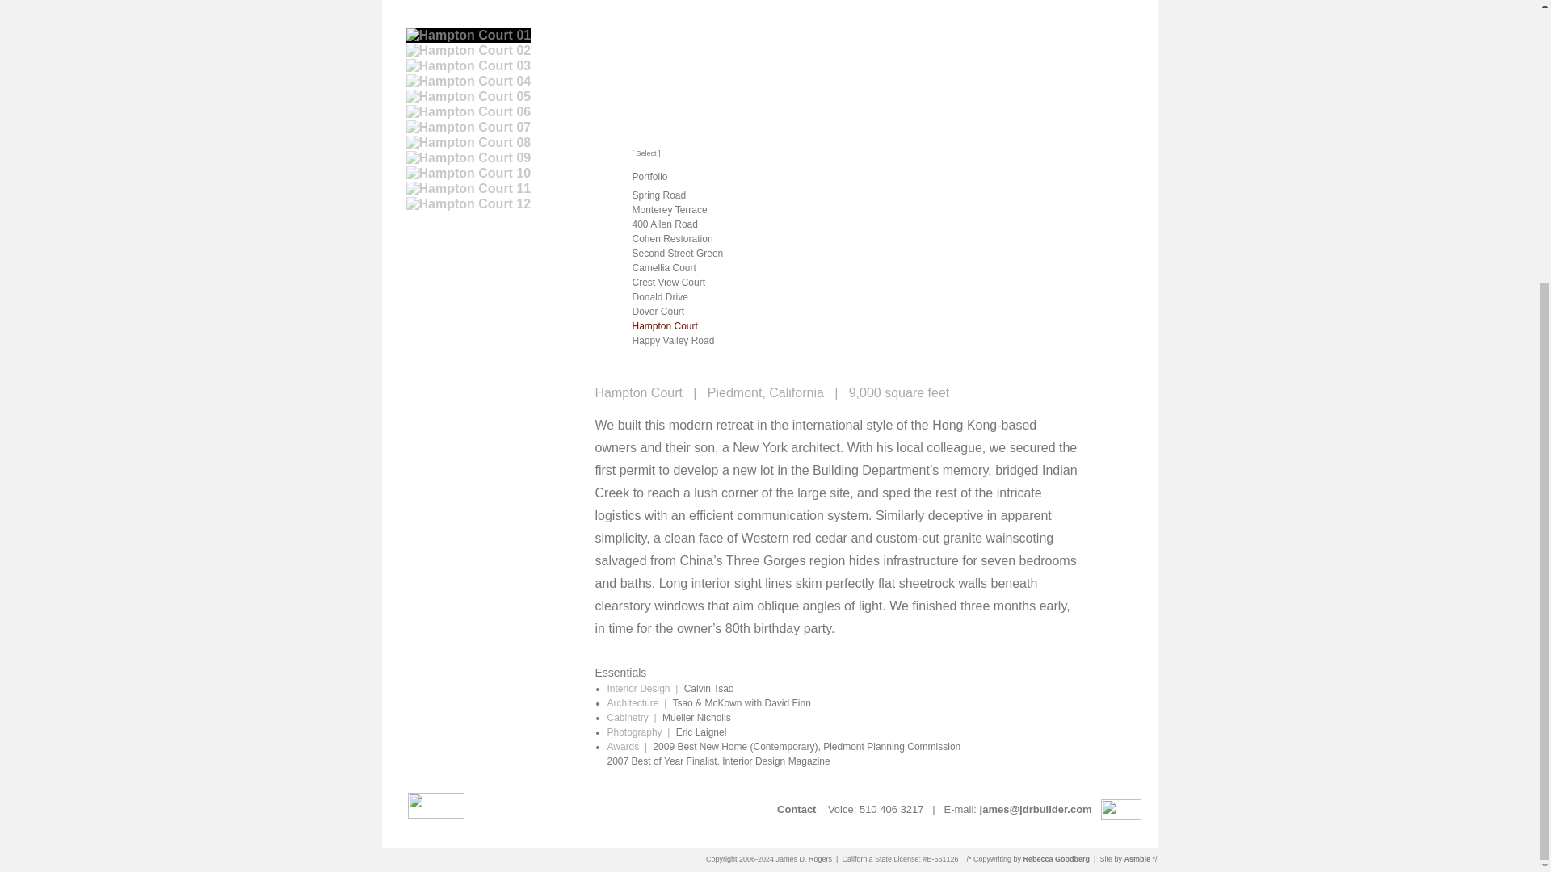 The image size is (1551, 872). I want to click on Crest View Court, so click(667, 283).